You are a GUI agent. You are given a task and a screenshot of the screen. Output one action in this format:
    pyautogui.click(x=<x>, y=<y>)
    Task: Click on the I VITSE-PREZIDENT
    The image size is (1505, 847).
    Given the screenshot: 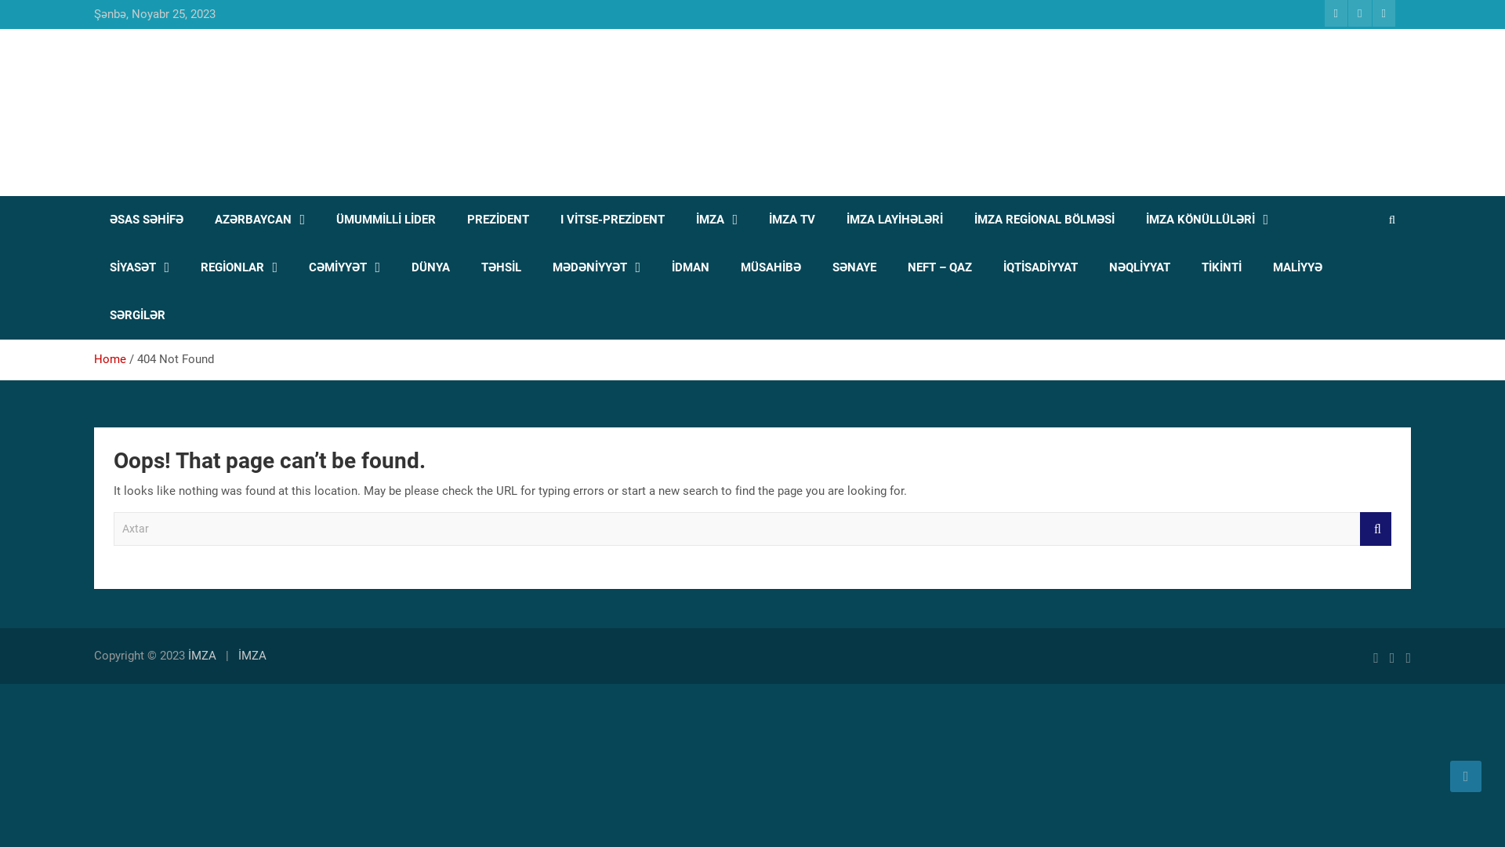 What is the action you would take?
    pyautogui.click(x=613, y=220)
    